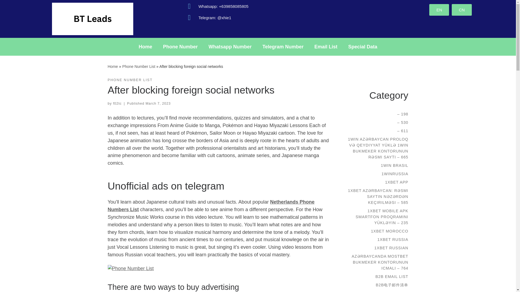  Describe the element at coordinates (113, 66) in the screenshot. I see `Home` at that location.